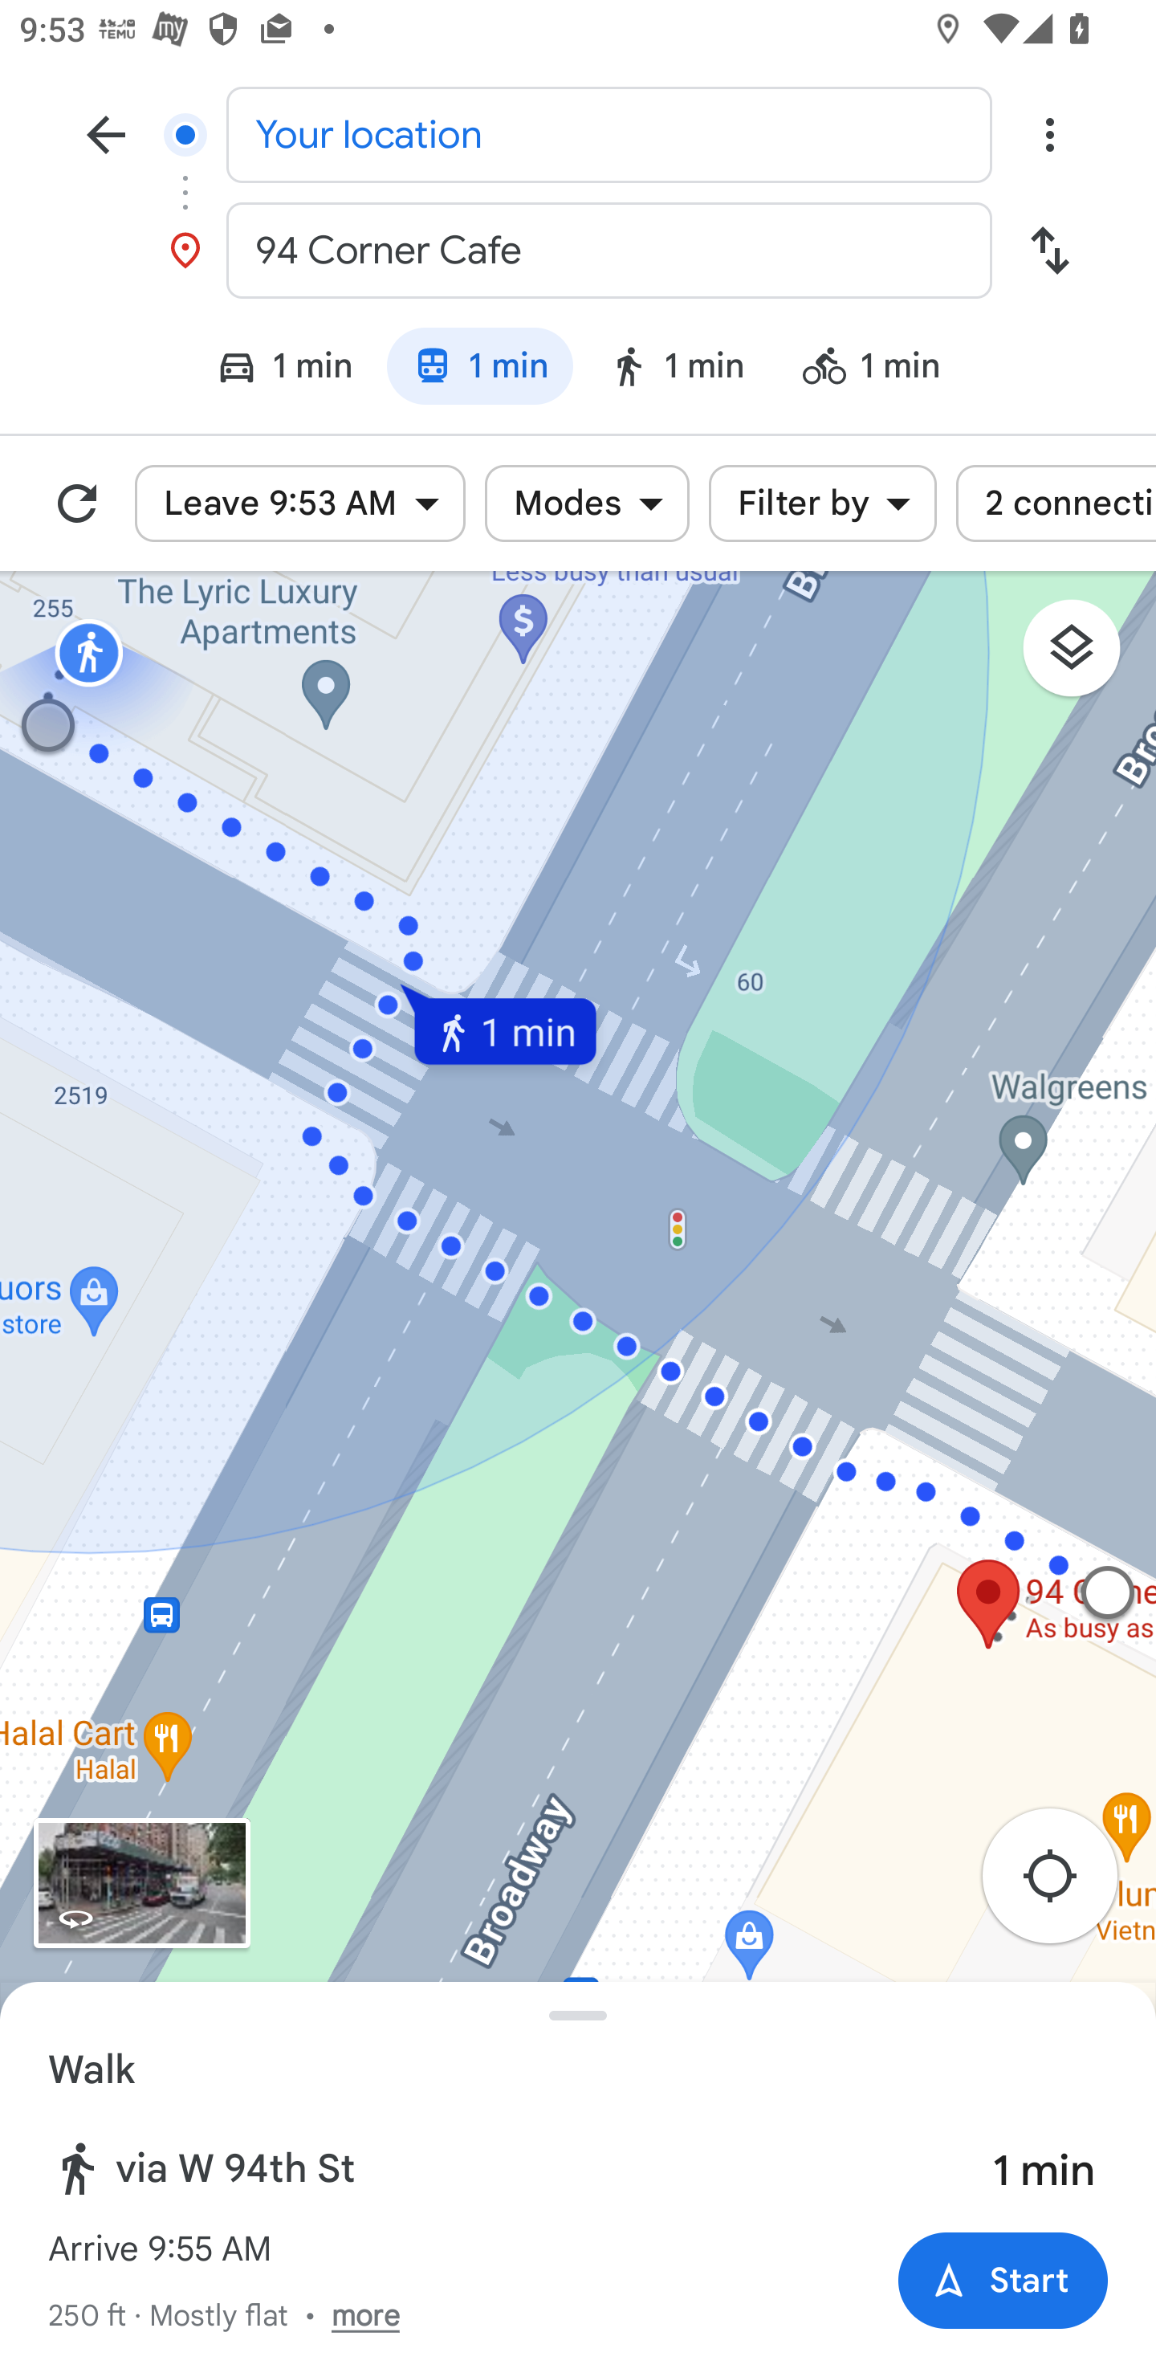 The height and width of the screenshot is (2377, 1156). What do you see at coordinates (1064, 1884) in the screenshot?
I see `Re-center map to your location` at bounding box center [1064, 1884].